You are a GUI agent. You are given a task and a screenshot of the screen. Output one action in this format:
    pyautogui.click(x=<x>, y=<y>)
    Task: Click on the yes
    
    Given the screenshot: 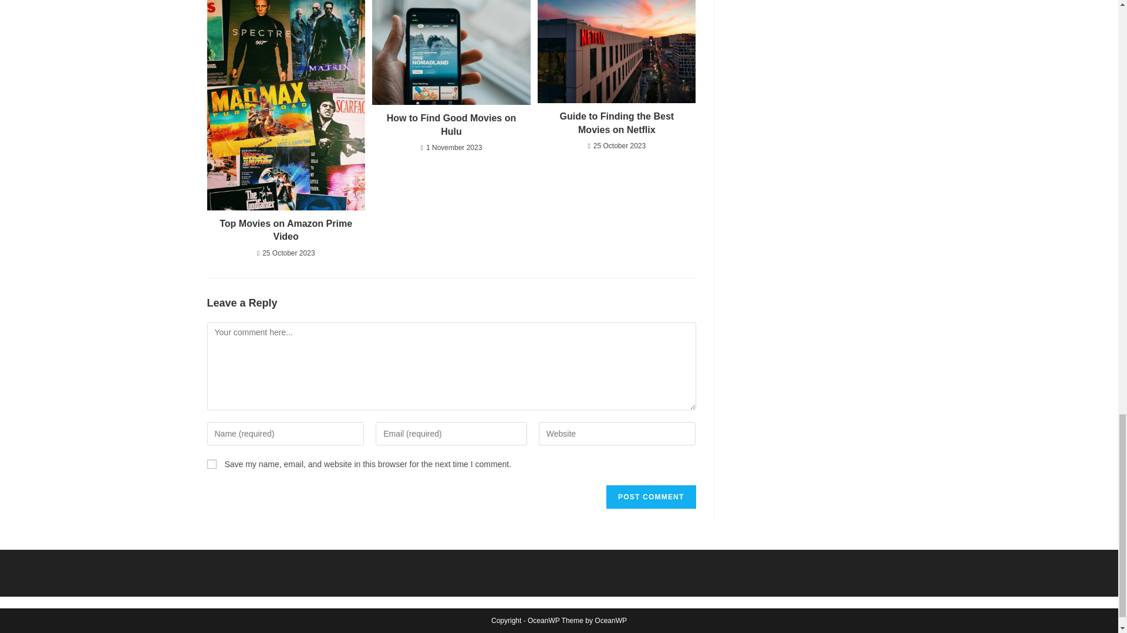 What is the action you would take?
    pyautogui.click(x=211, y=464)
    